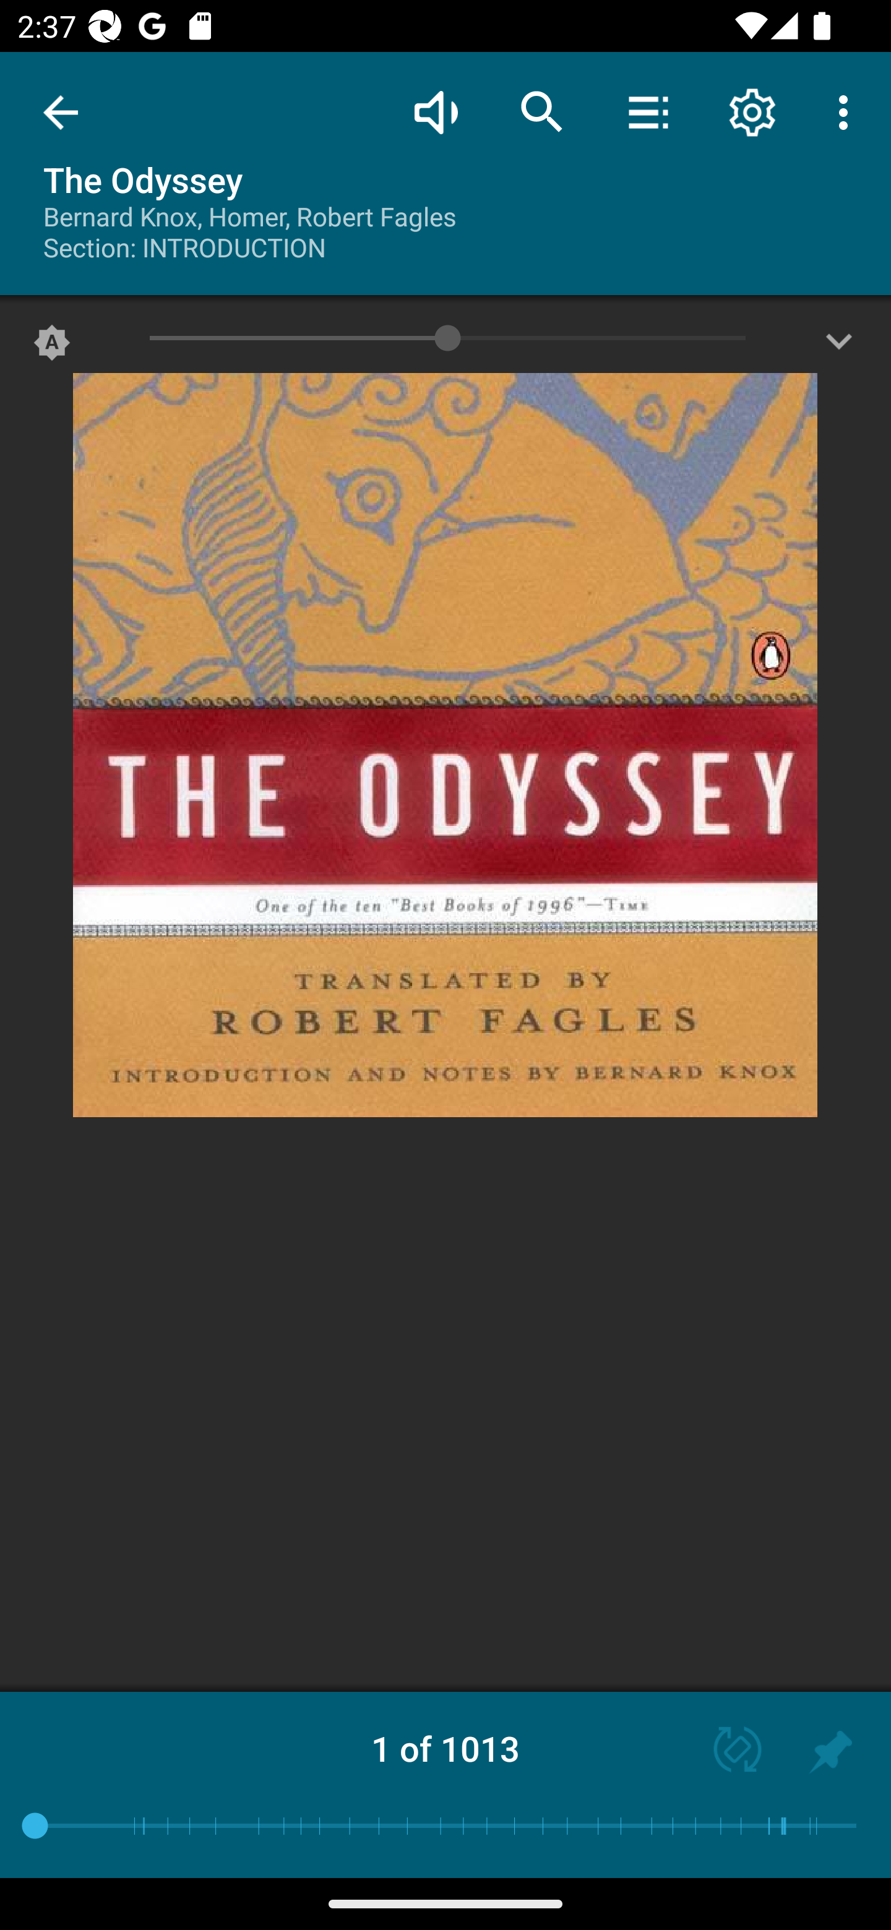 The width and height of the screenshot is (891, 1930). Describe the element at coordinates (52, 347) in the screenshot. I see `Selected screen brightness` at that location.